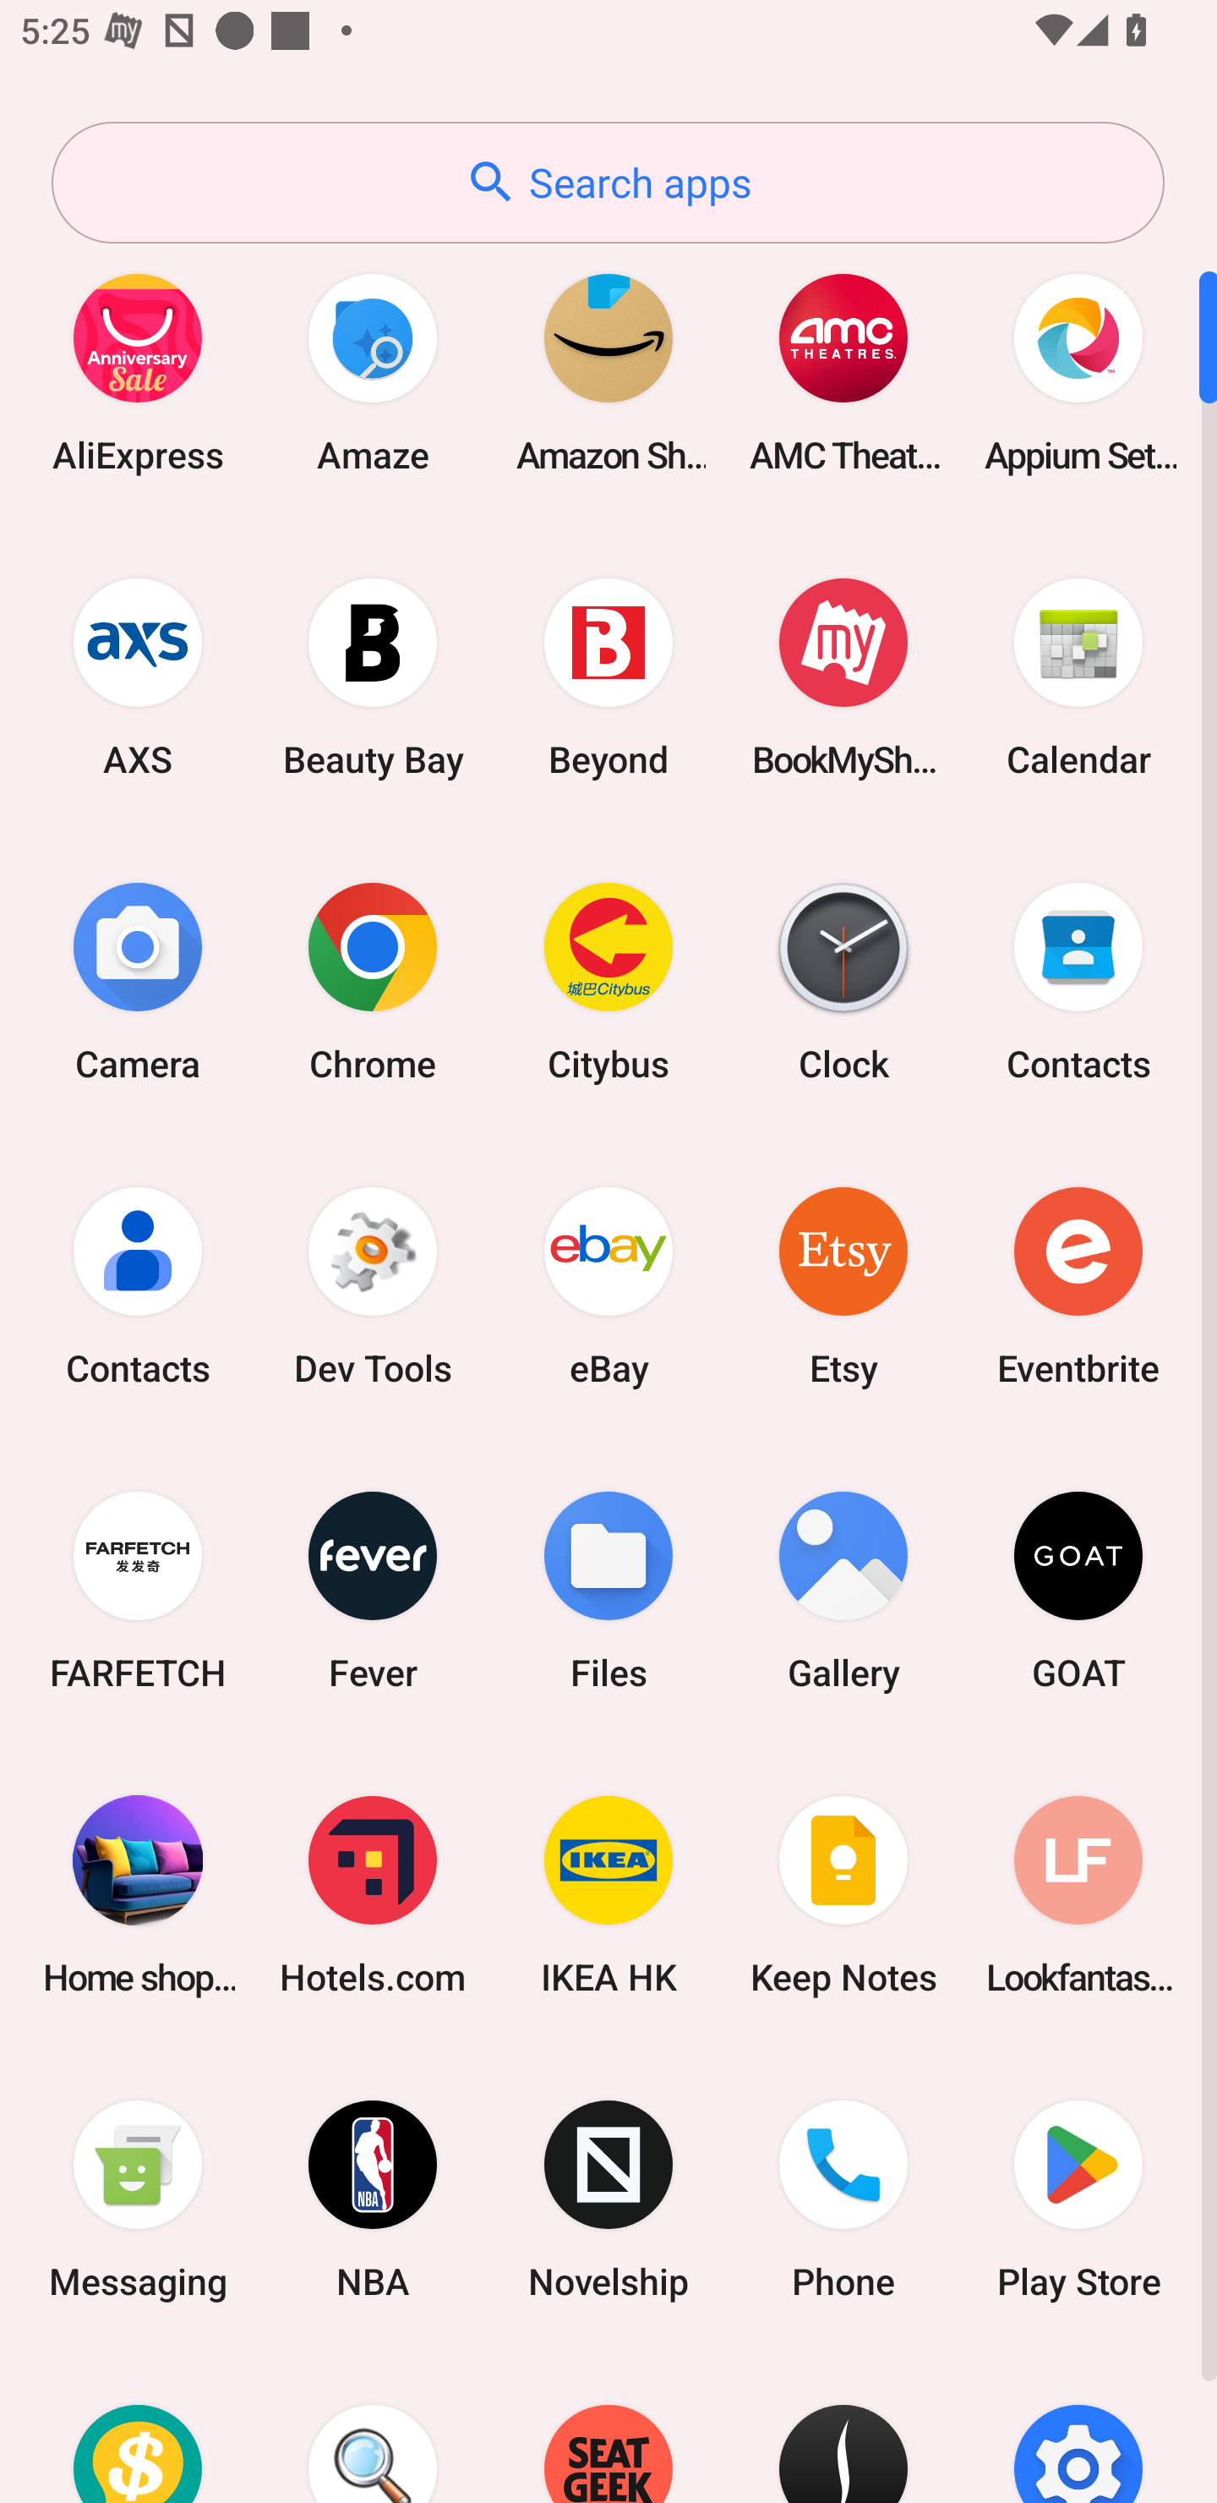  Describe the element at coordinates (608, 1285) in the screenshot. I see `eBay` at that location.